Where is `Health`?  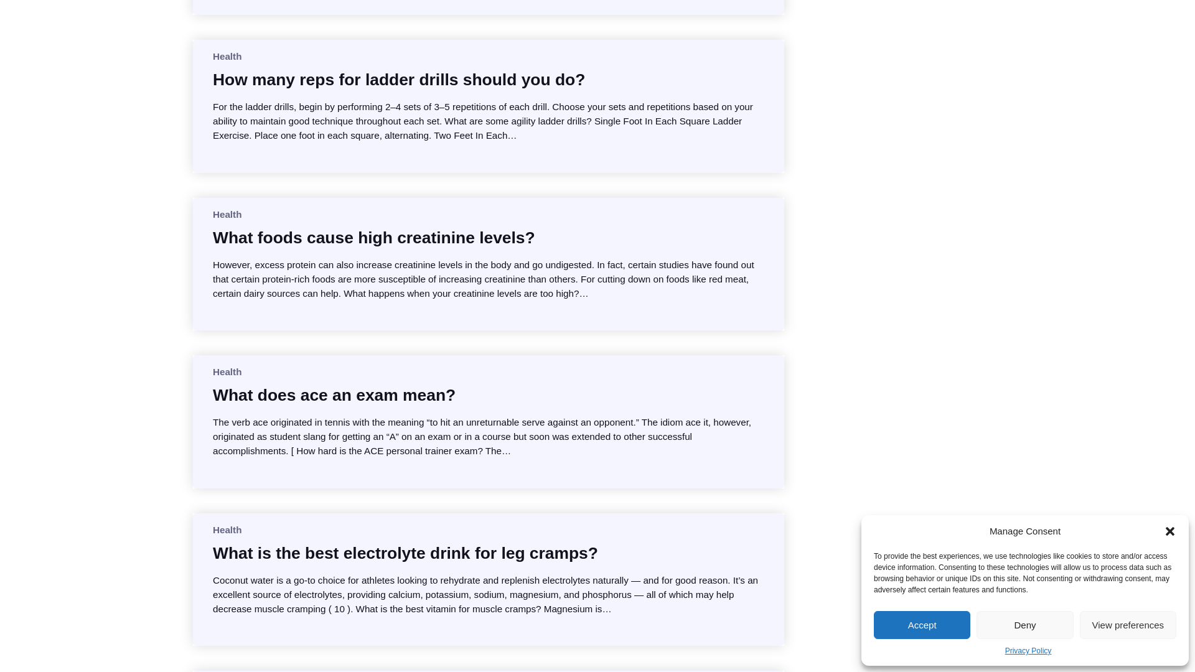
Health is located at coordinates (227, 371).